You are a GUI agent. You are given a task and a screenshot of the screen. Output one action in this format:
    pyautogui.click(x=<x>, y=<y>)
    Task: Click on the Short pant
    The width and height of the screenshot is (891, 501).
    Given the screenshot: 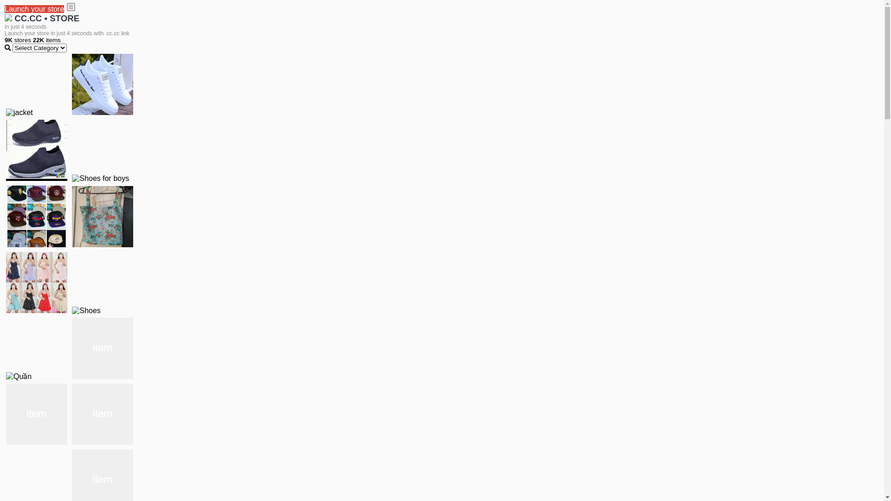 What is the action you would take?
    pyautogui.click(x=103, y=414)
    